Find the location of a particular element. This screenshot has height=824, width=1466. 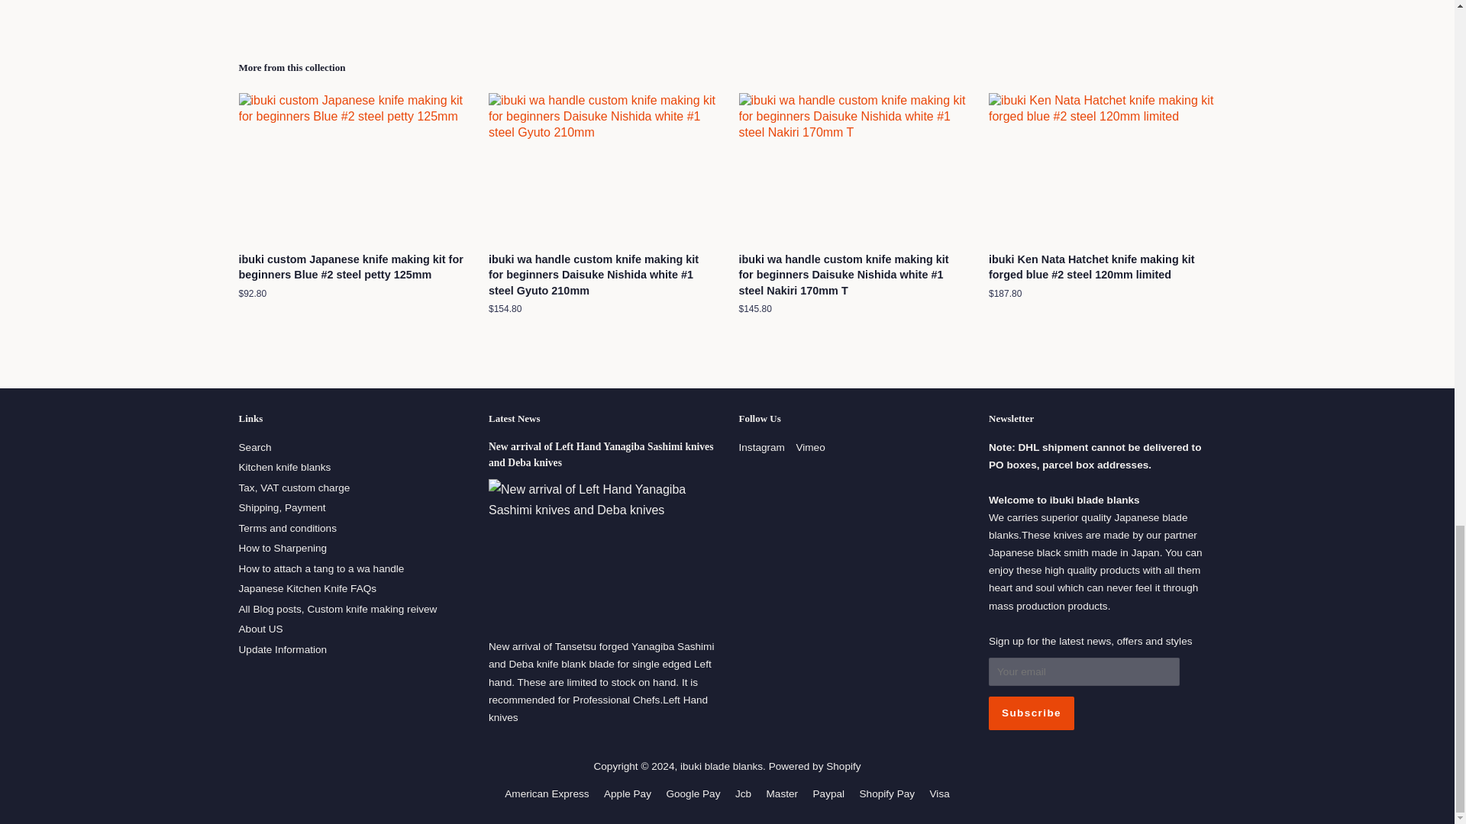

ibuki blade blanks on Vimeo is located at coordinates (809, 447).